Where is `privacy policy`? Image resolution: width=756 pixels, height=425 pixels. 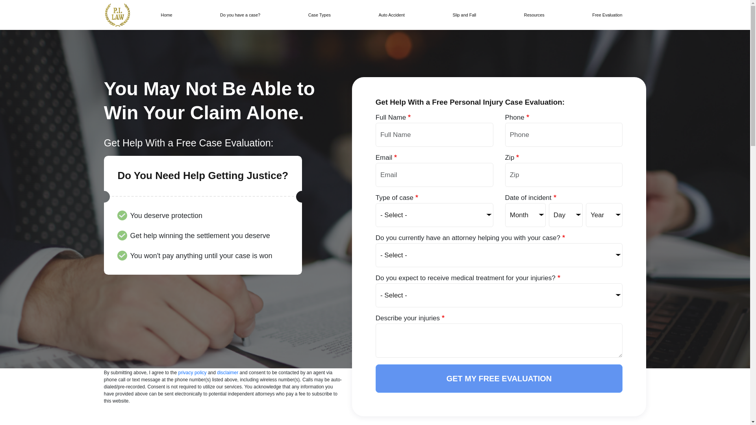
privacy policy is located at coordinates (192, 372).